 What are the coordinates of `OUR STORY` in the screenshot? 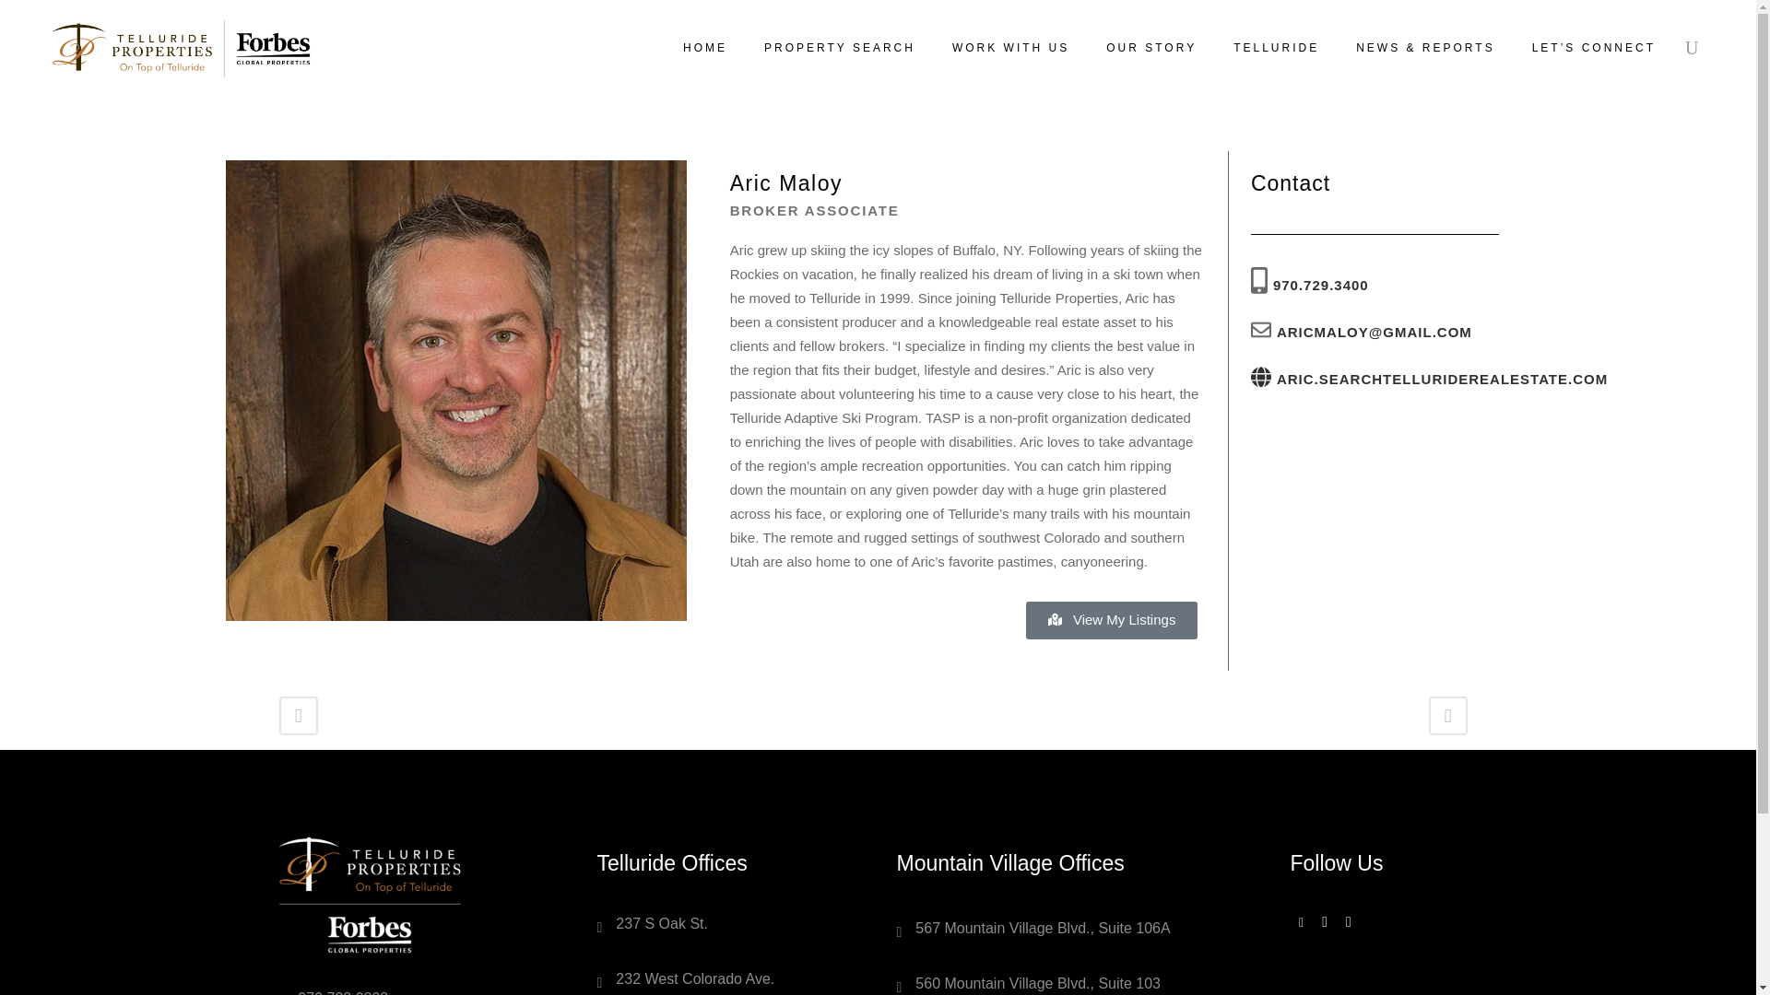 It's located at (1150, 48).